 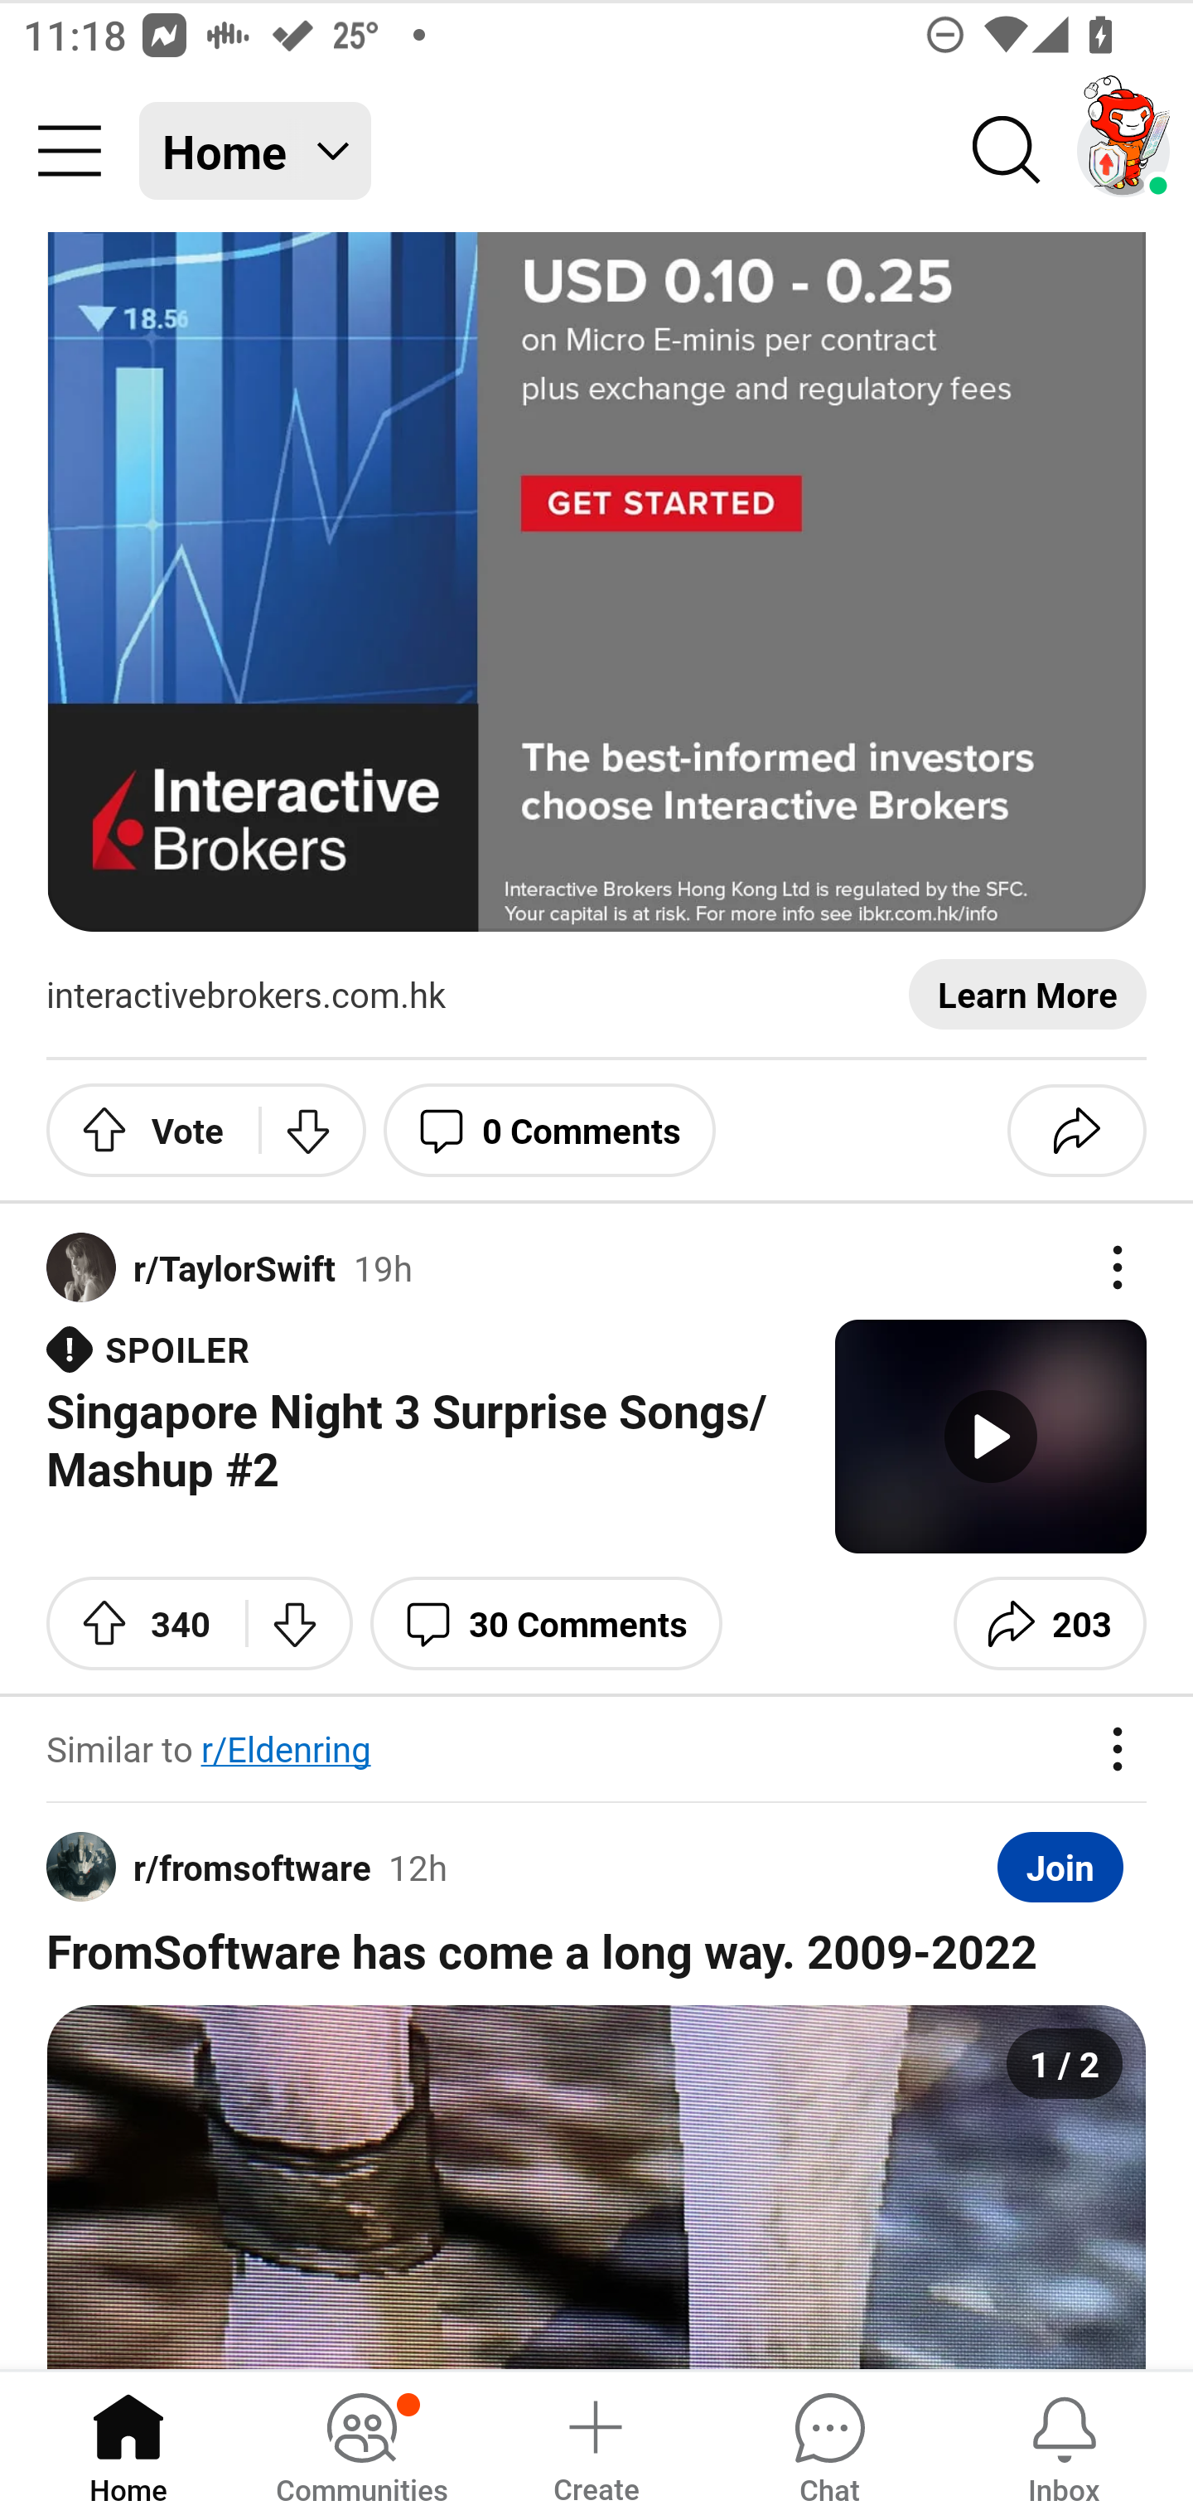 What do you see at coordinates (70, 151) in the screenshot?
I see `Community menu` at bounding box center [70, 151].